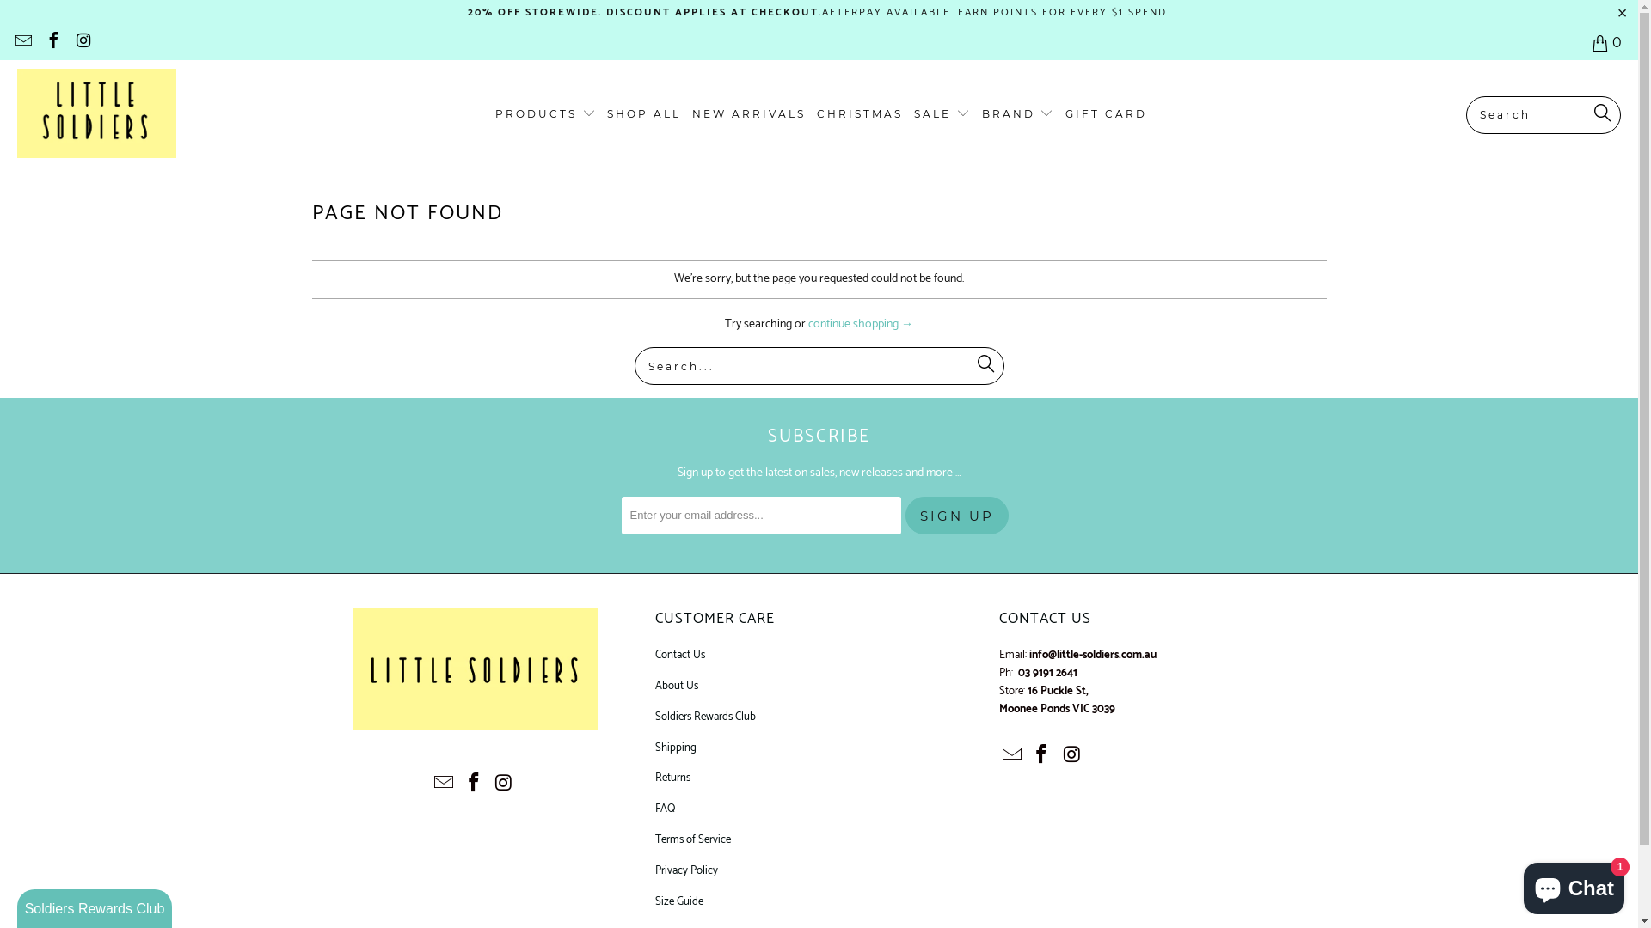 Image resolution: width=1651 pixels, height=928 pixels. Describe the element at coordinates (749, 115) in the screenshot. I see `NEW ARRIVALS` at that location.